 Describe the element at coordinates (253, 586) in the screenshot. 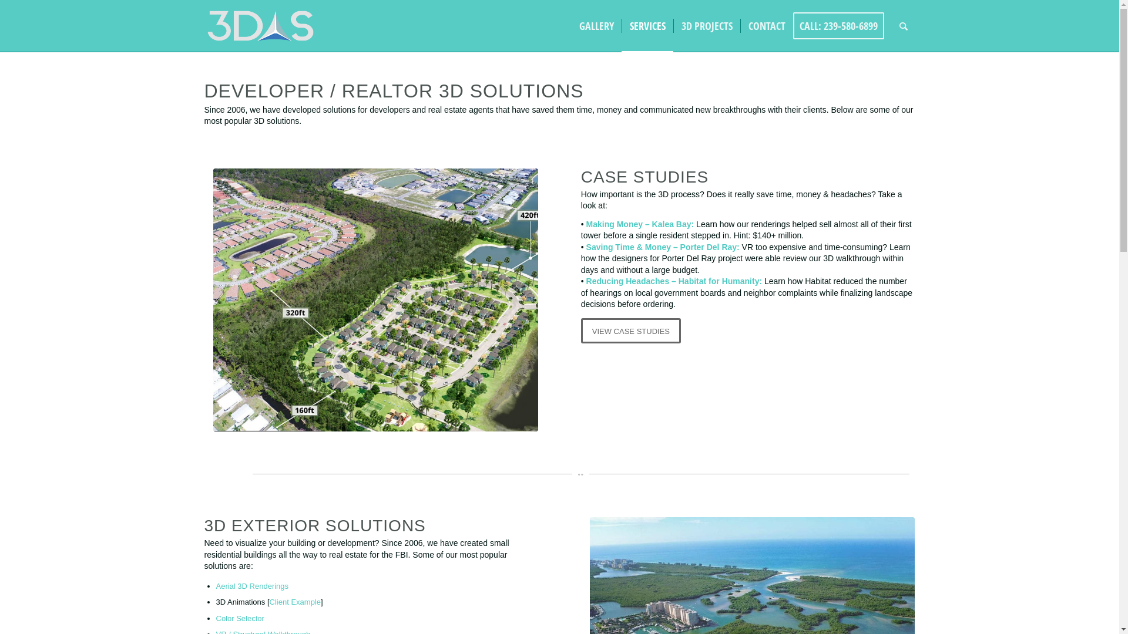

I see `Aerial 3D Renderings` at that location.